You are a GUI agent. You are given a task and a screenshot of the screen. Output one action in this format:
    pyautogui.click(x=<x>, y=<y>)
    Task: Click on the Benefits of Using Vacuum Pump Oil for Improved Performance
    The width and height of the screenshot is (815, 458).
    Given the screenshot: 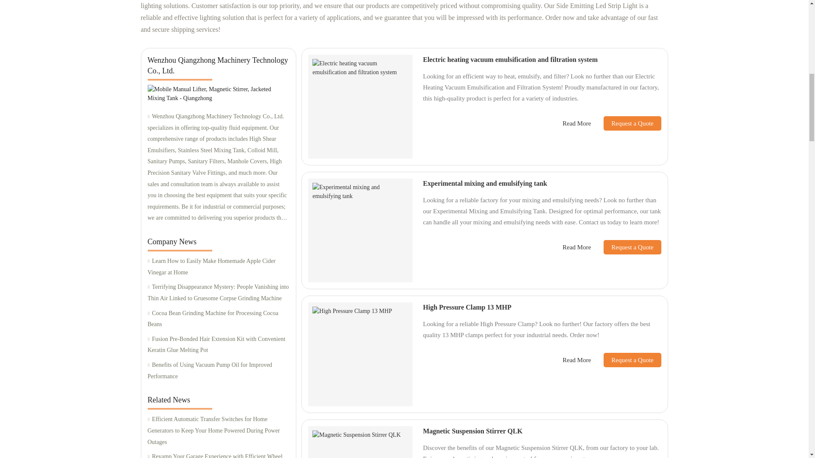 What is the action you would take?
    pyautogui.click(x=218, y=371)
    